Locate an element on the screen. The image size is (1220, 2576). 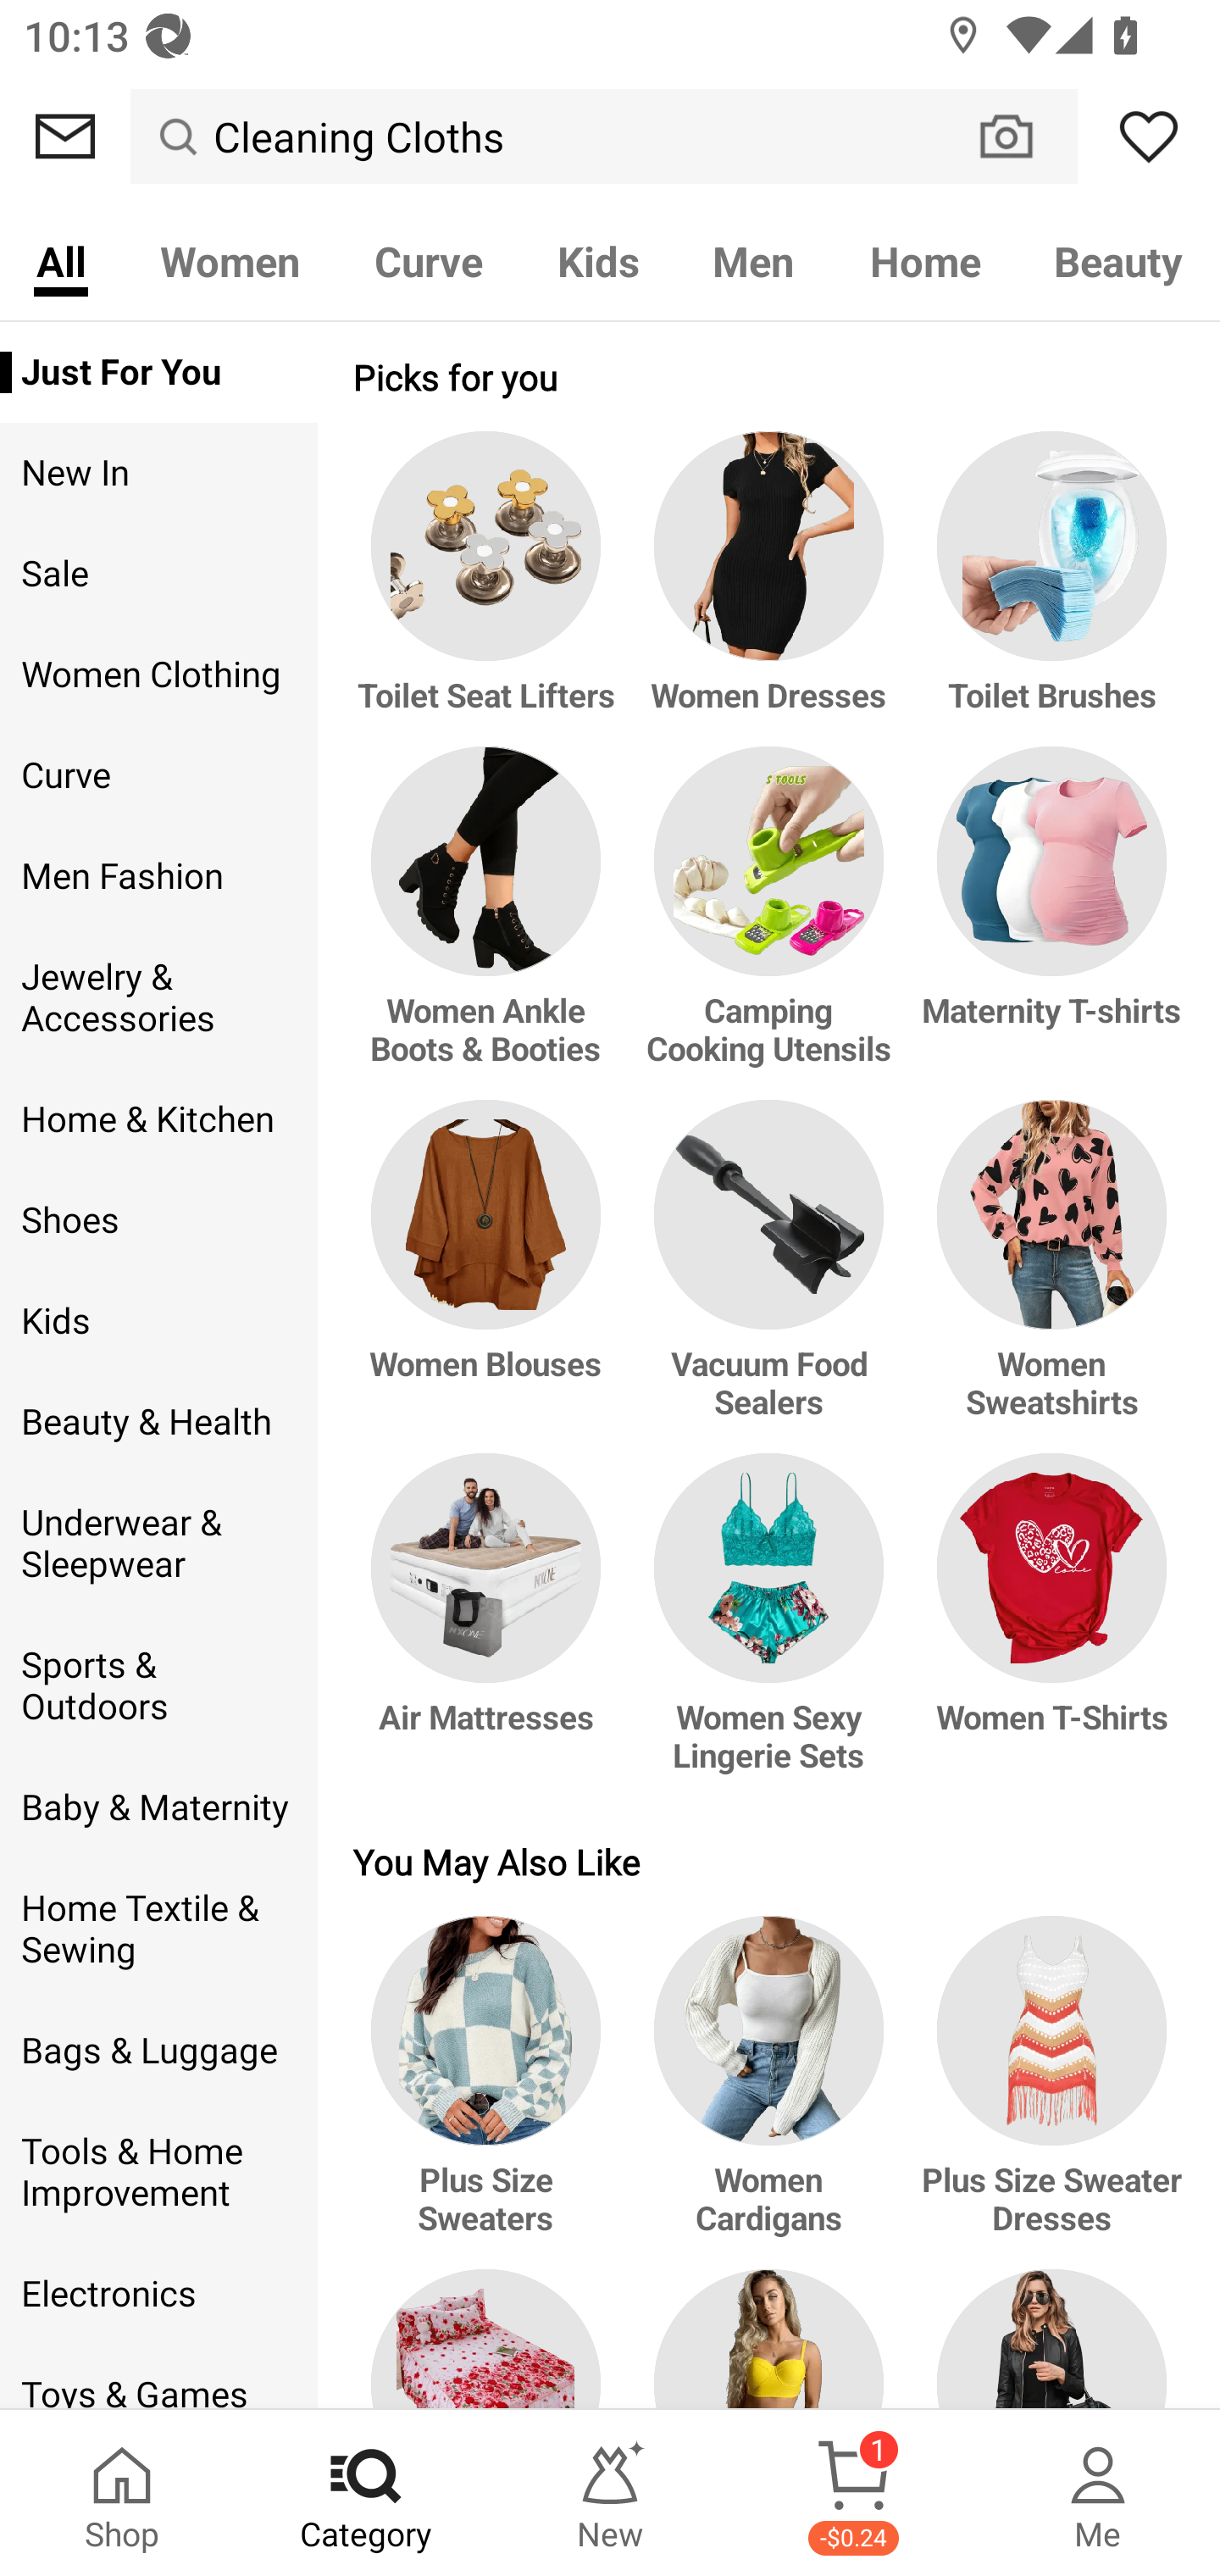
Underwear & Sleepwear is located at coordinates (158, 1544).